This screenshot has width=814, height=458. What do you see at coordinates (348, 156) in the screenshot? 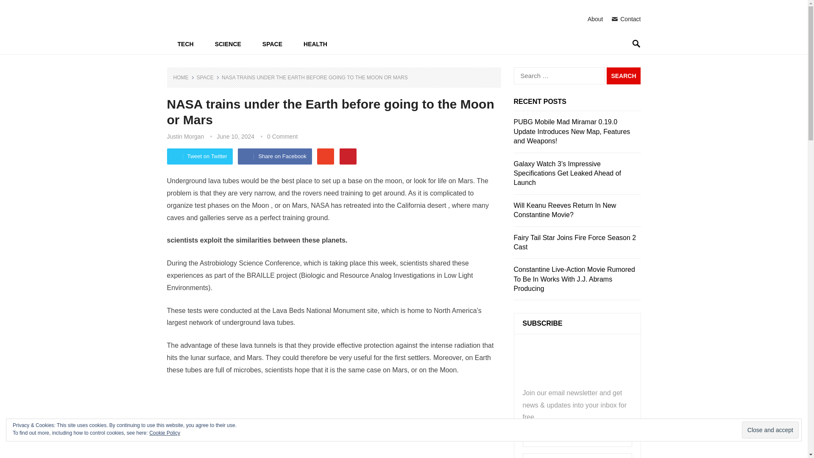
I see `Pinterest` at bounding box center [348, 156].